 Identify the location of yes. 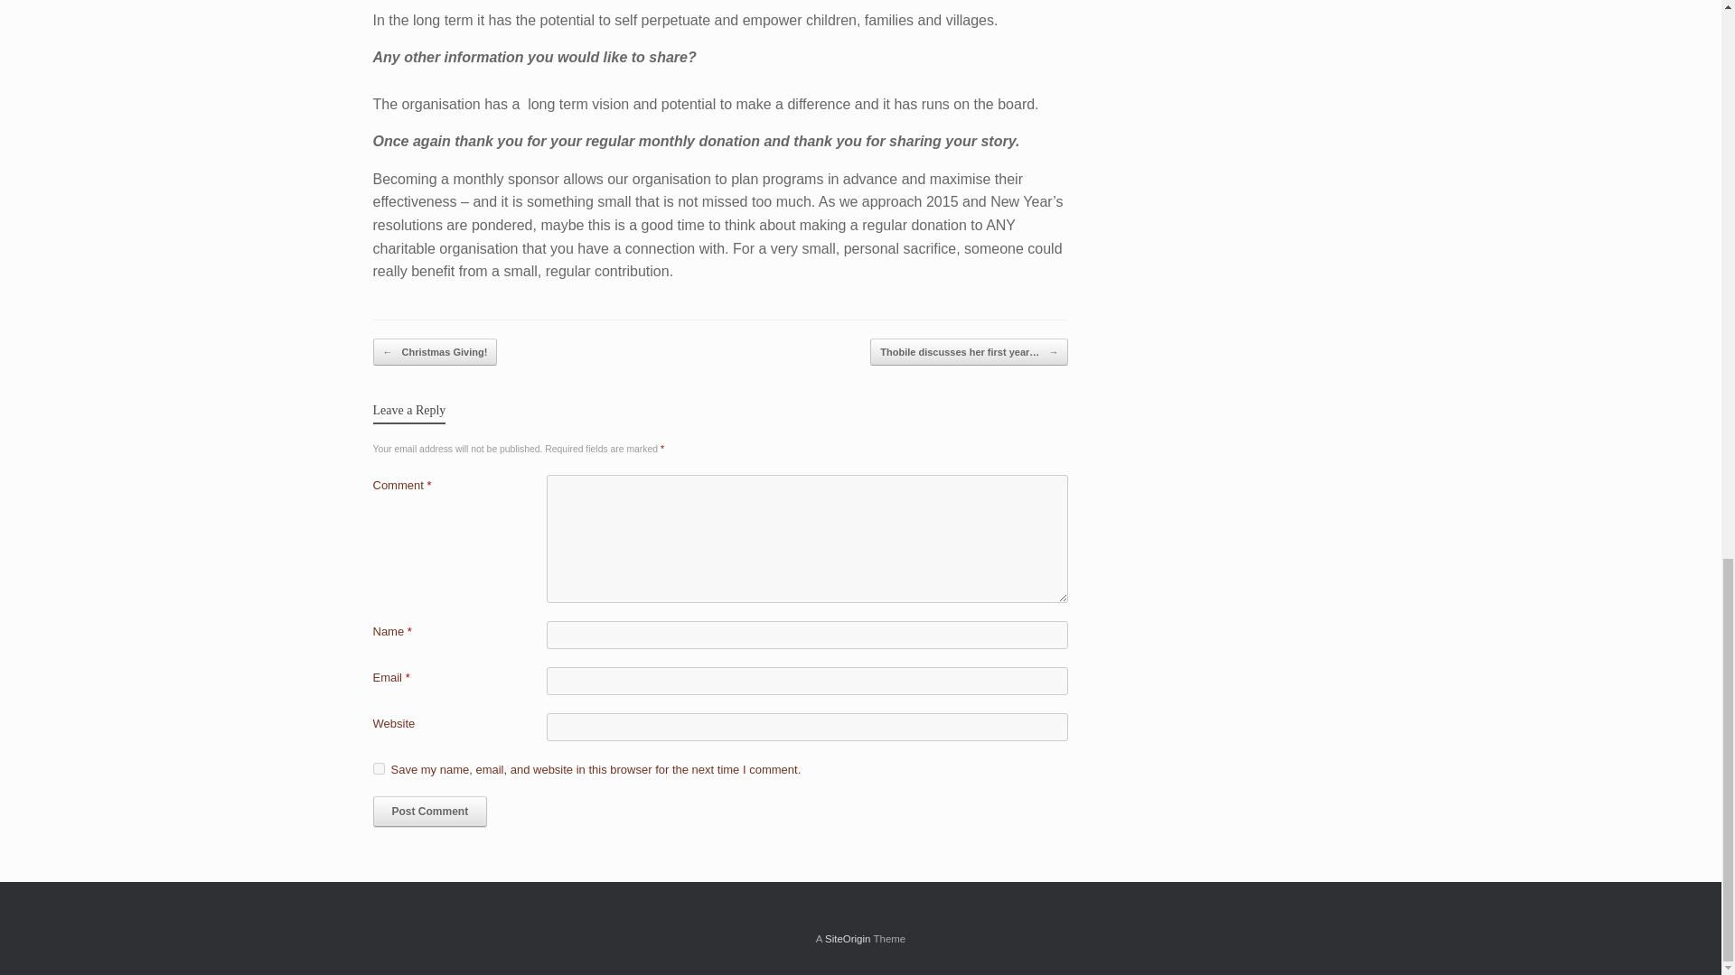
(378, 767).